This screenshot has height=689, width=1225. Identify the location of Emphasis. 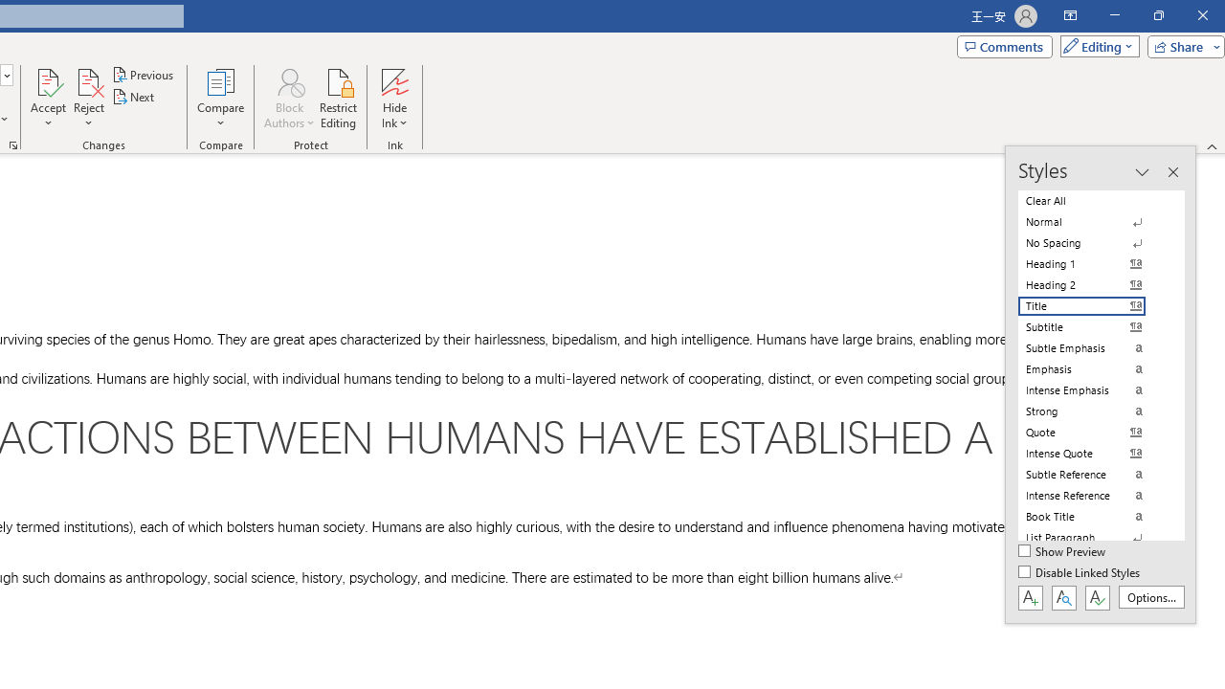
(1093, 369).